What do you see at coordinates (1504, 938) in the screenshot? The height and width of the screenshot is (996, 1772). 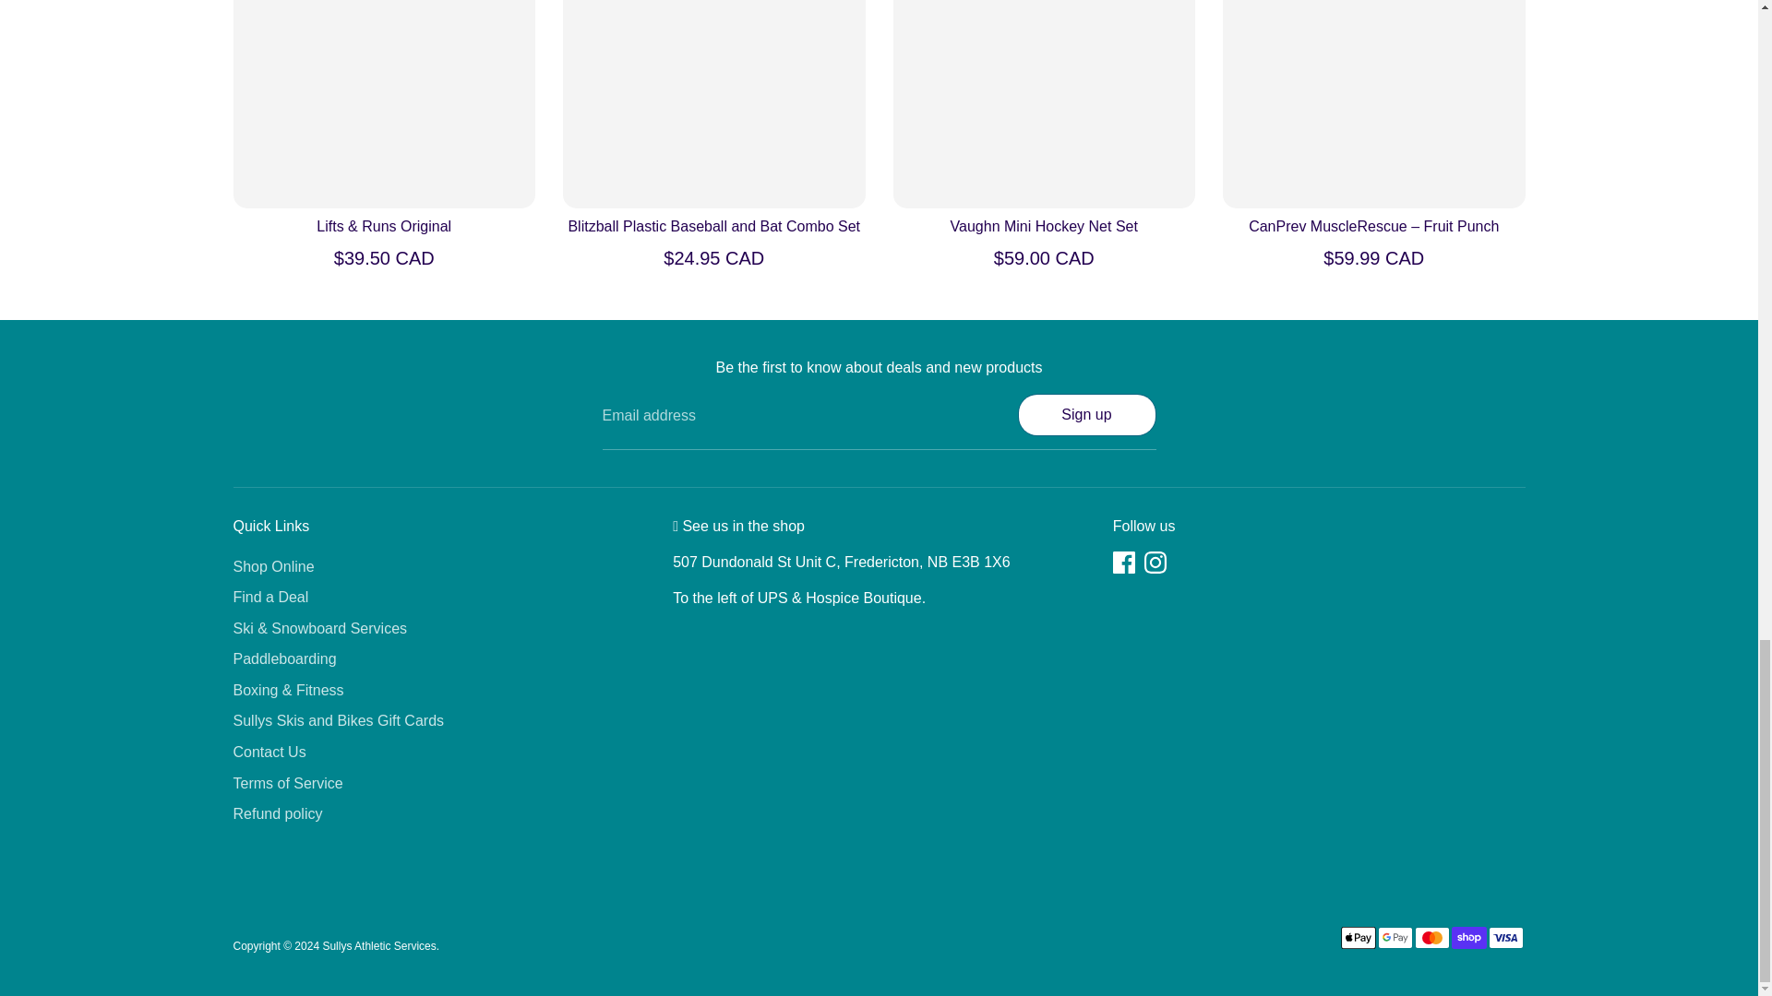 I see `Visa` at bounding box center [1504, 938].